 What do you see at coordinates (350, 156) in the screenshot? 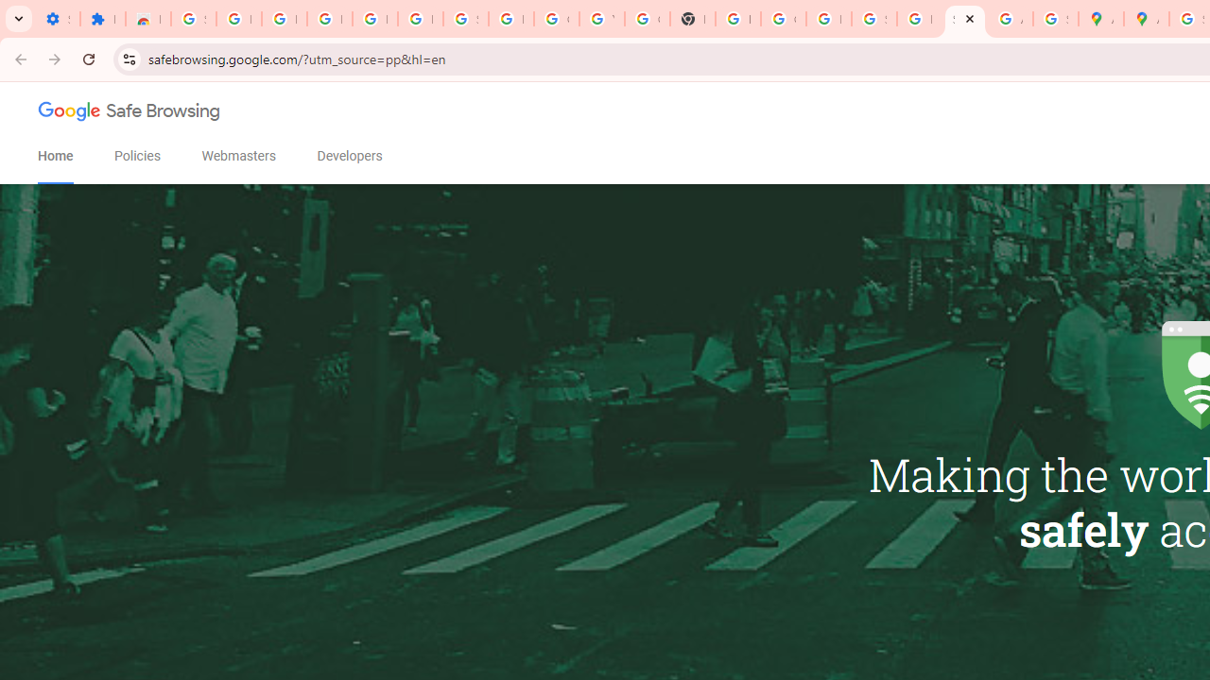
I see `Developers` at bounding box center [350, 156].